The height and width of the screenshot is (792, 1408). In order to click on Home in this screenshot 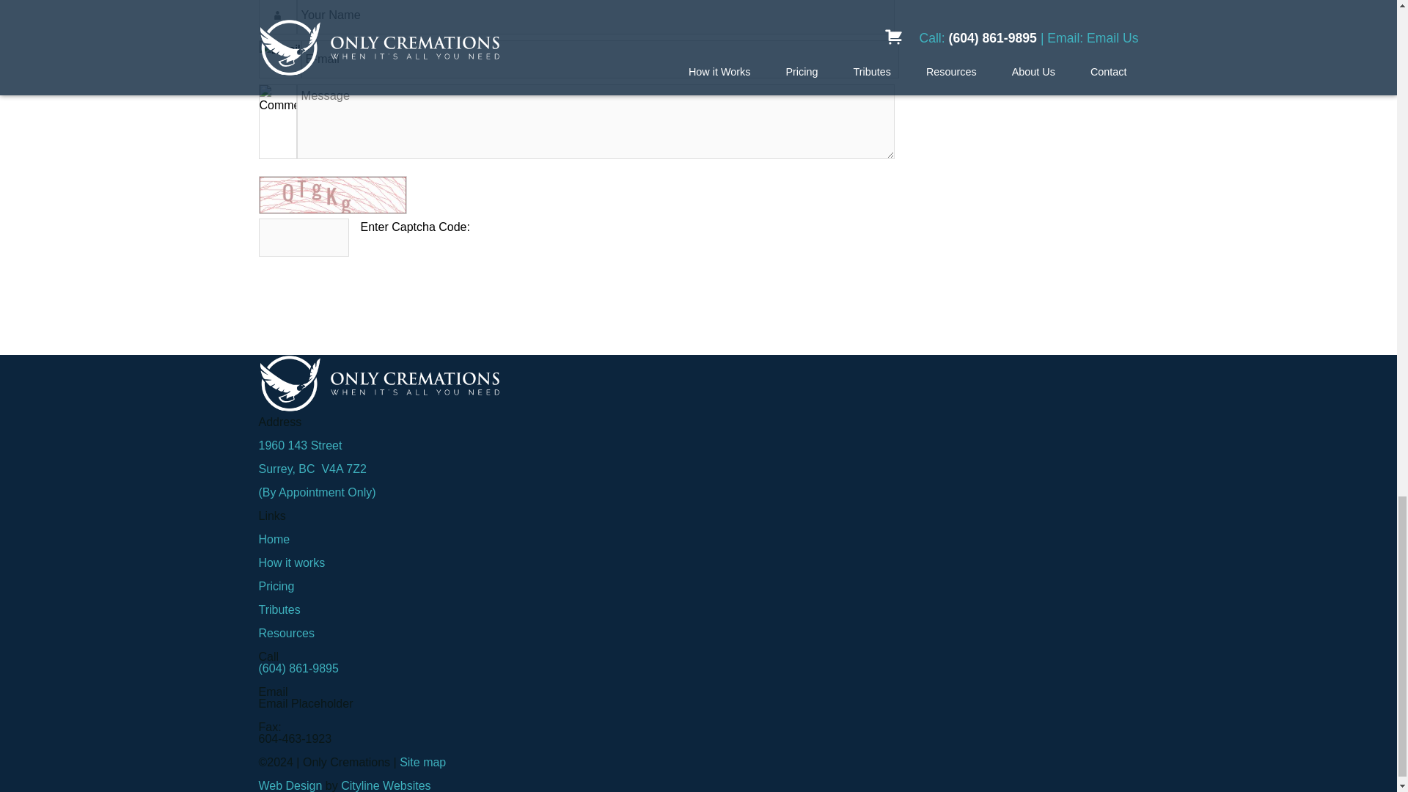, I will do `click(274, 539)`.